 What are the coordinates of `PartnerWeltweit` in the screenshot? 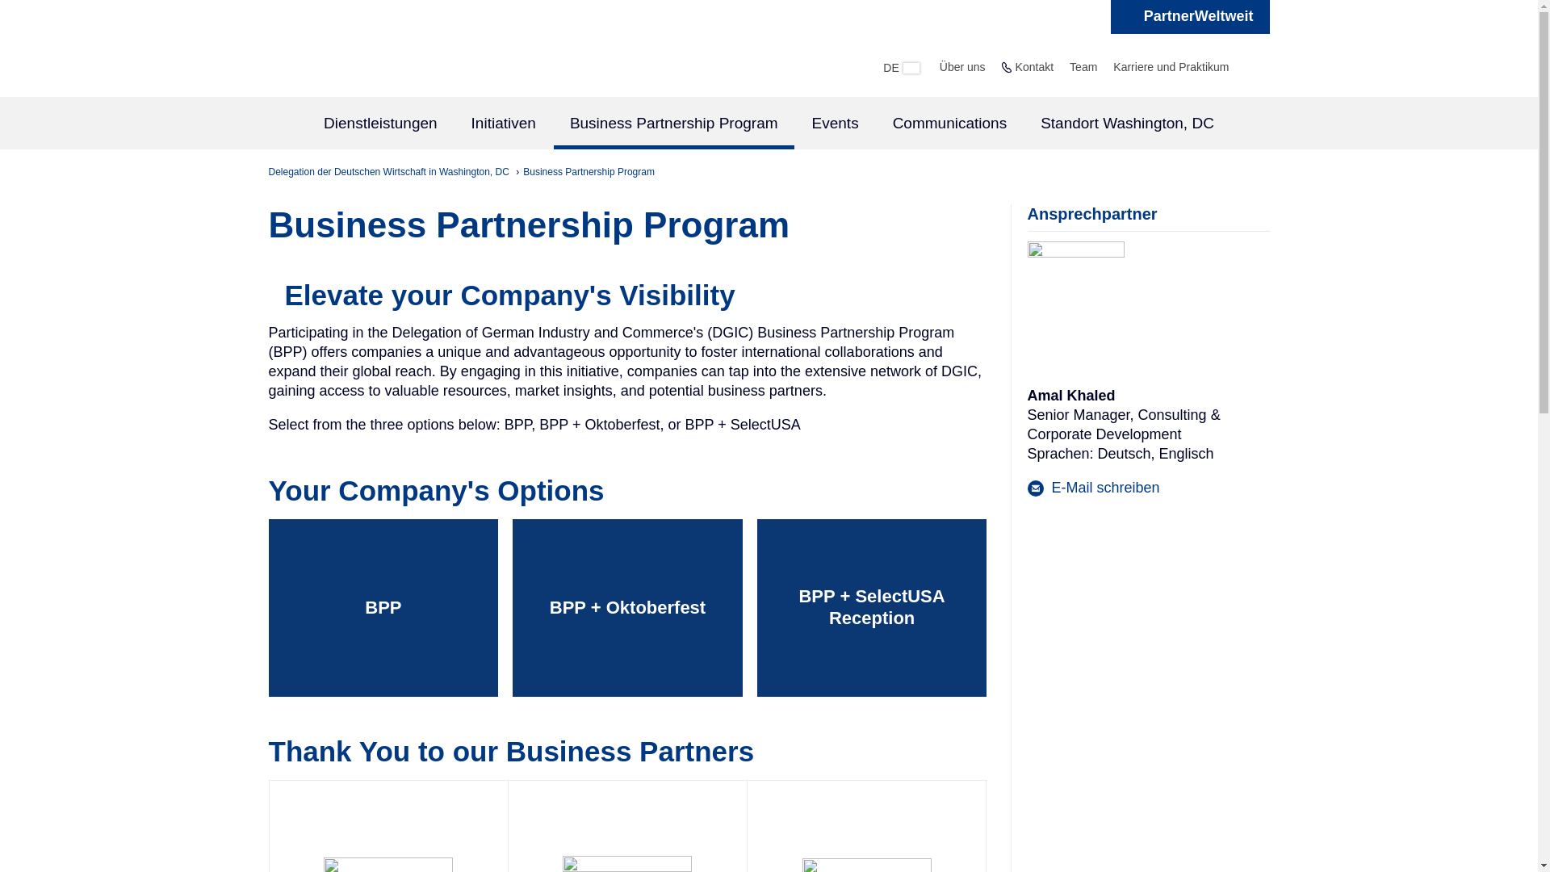 It's located at (1190, 17).